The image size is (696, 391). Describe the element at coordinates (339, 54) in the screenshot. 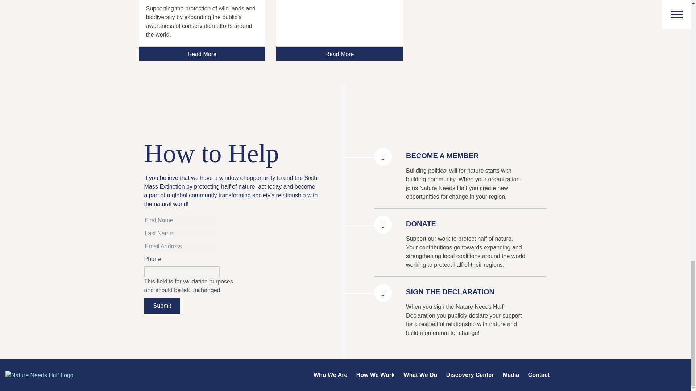

I see `Read More` at that location.